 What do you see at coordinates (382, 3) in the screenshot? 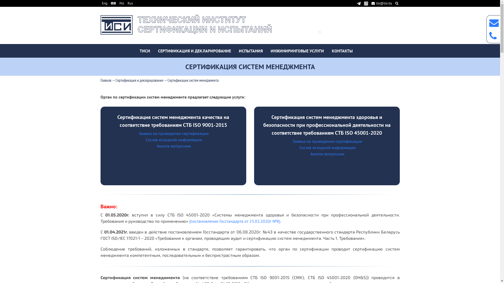
I see `tisi@tisi.by` at bounding box center [382, 3].